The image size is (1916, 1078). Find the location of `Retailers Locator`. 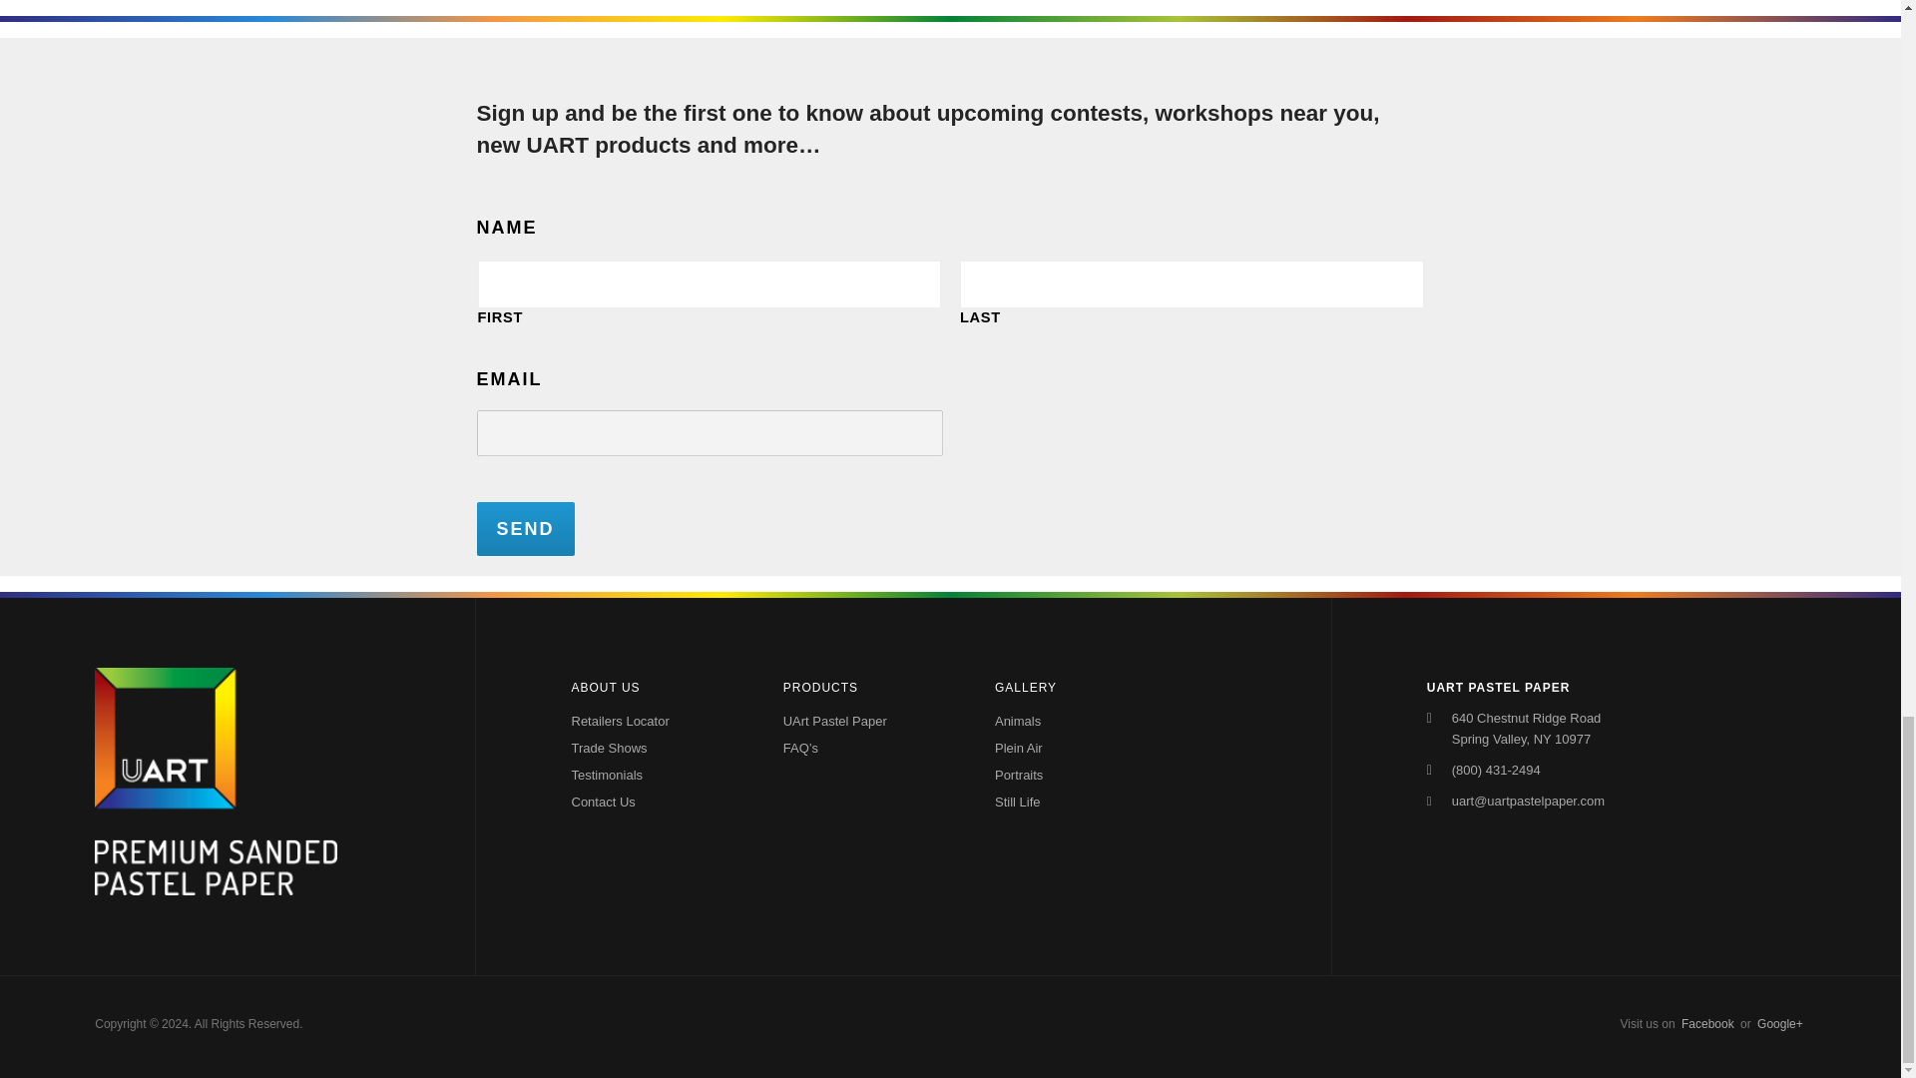

Retailers Locator is located at coordinates (653, 721).